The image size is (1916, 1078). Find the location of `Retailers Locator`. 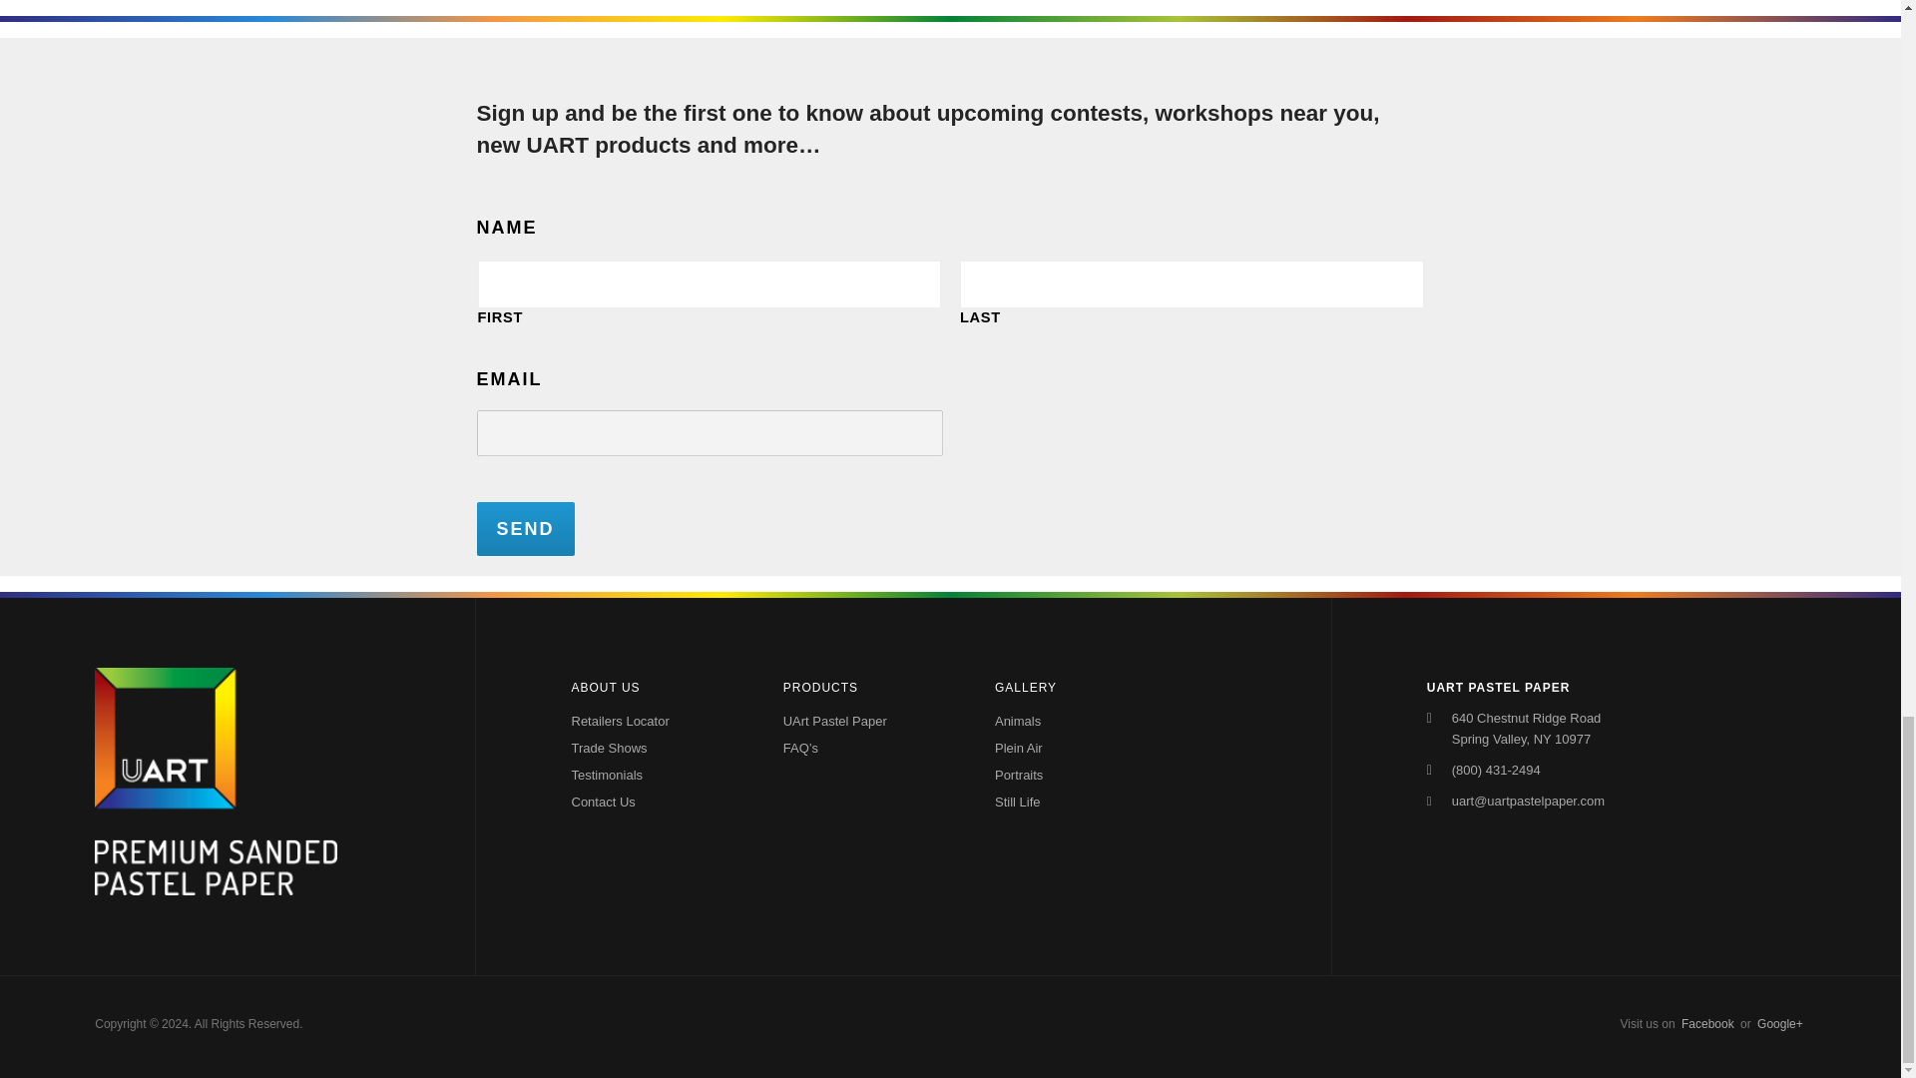

Retailers Locator is located at coordinates (653, 721).